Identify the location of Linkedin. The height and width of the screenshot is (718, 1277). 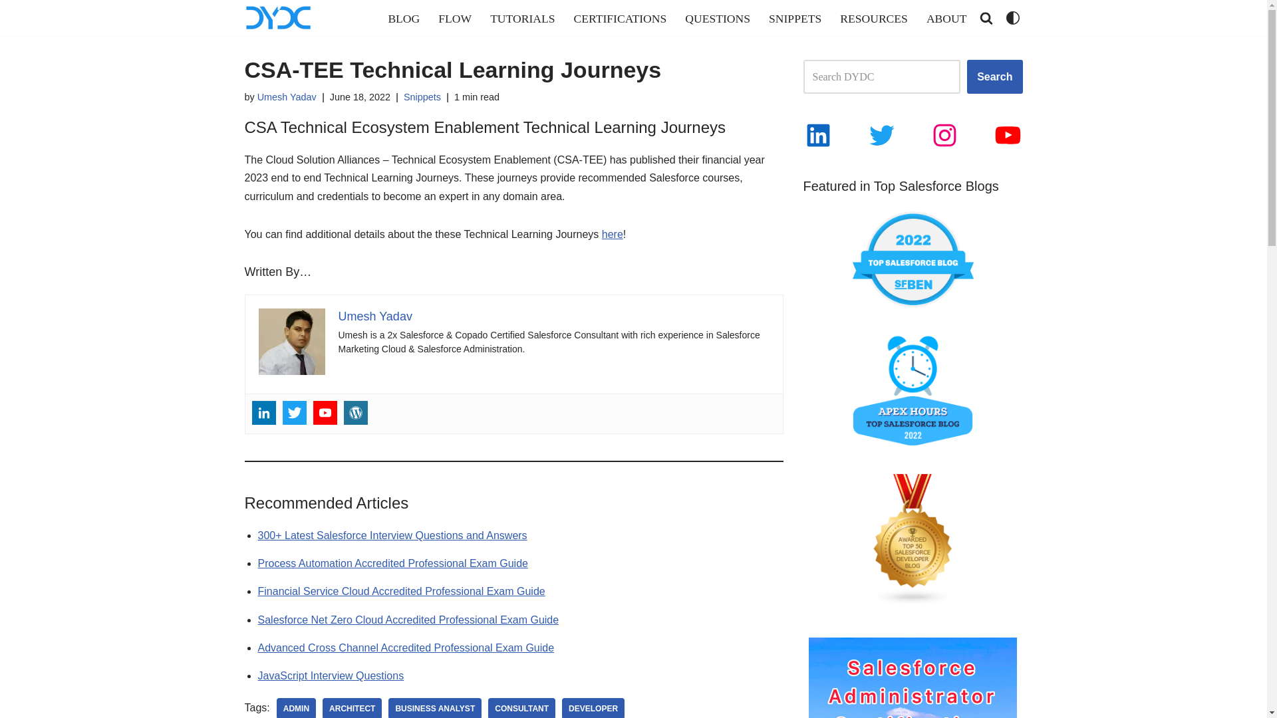
(263, 412).